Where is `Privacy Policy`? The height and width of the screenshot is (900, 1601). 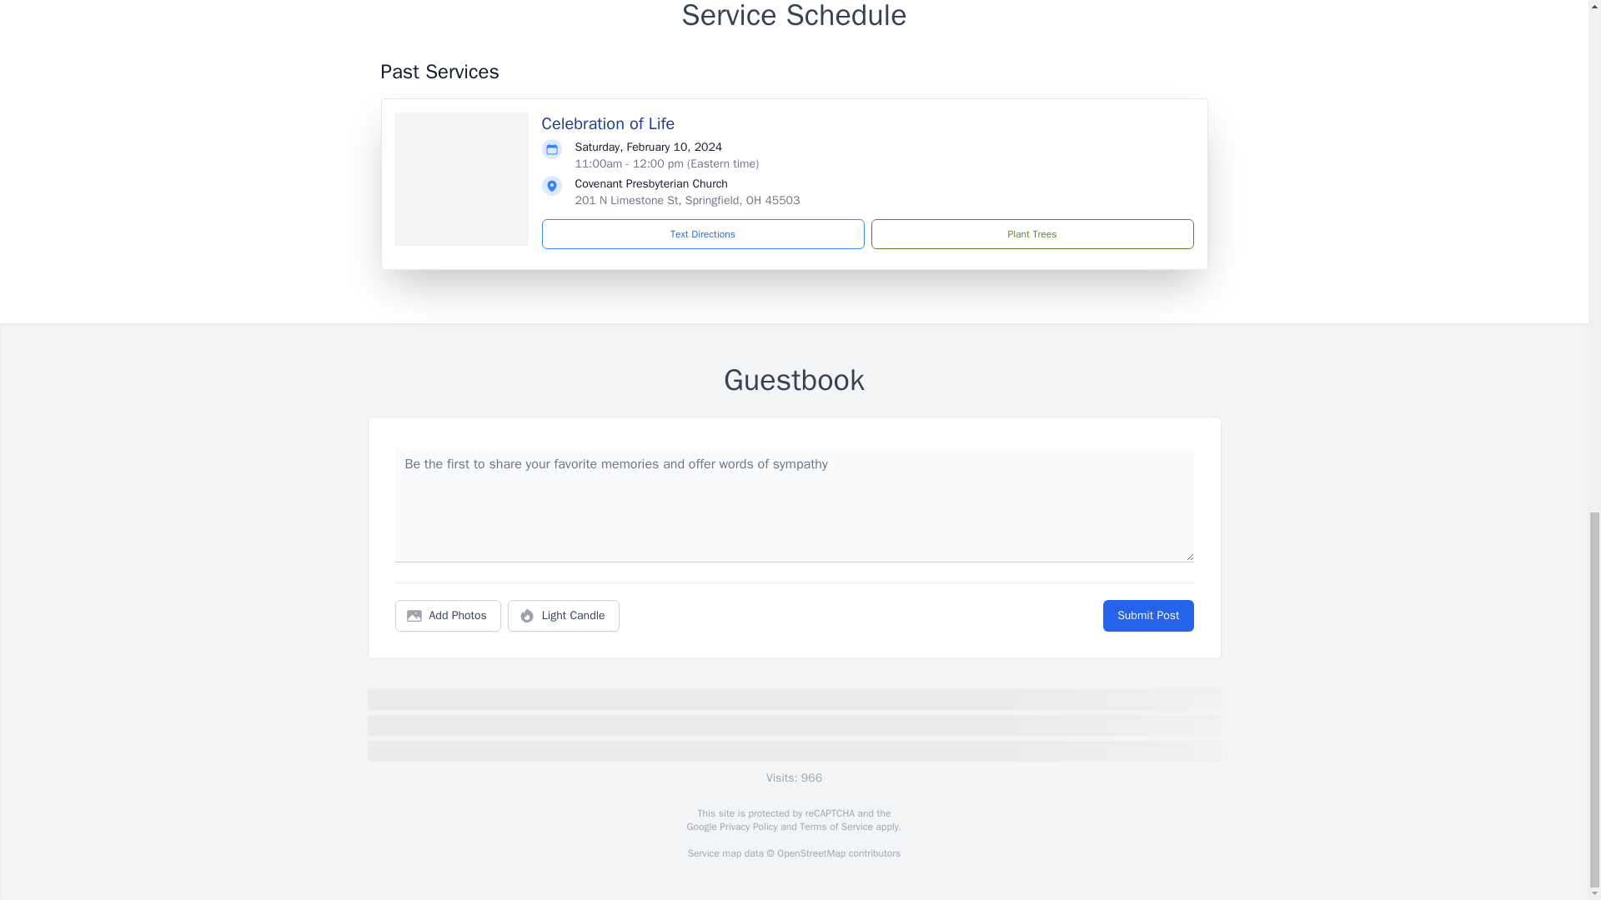 Privacy Policy is located at coordinates (747, 827).